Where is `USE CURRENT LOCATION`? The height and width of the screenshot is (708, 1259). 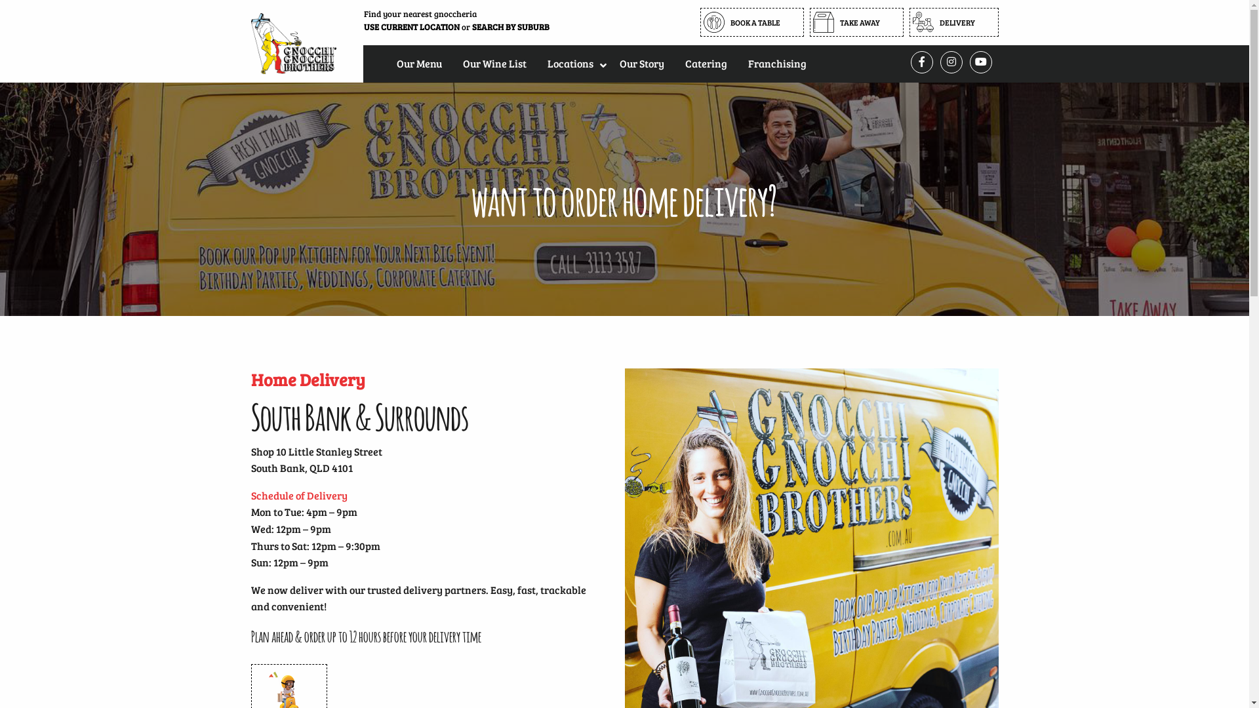
USE CURRENT LOCATION is located at coordinates (411, 27).